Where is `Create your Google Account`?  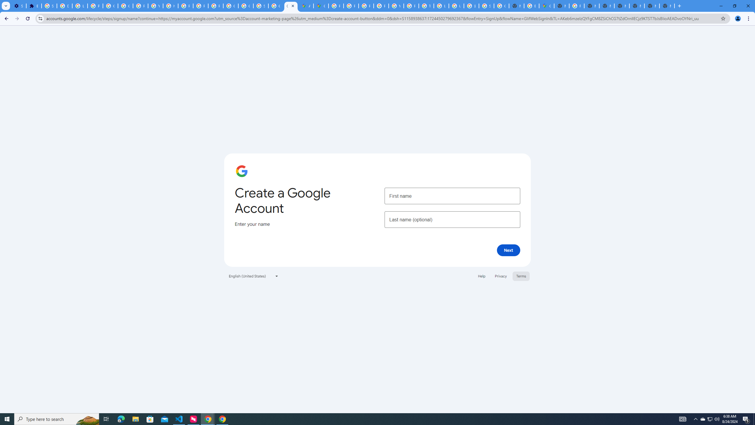
Create your Google Account is located at coordinates (291, 6).